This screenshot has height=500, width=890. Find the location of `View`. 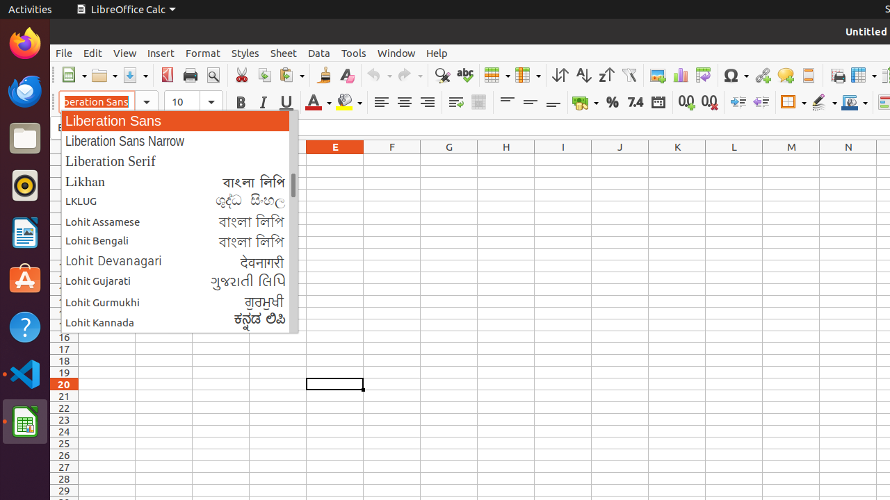

View is located at coordinates (125, 53).